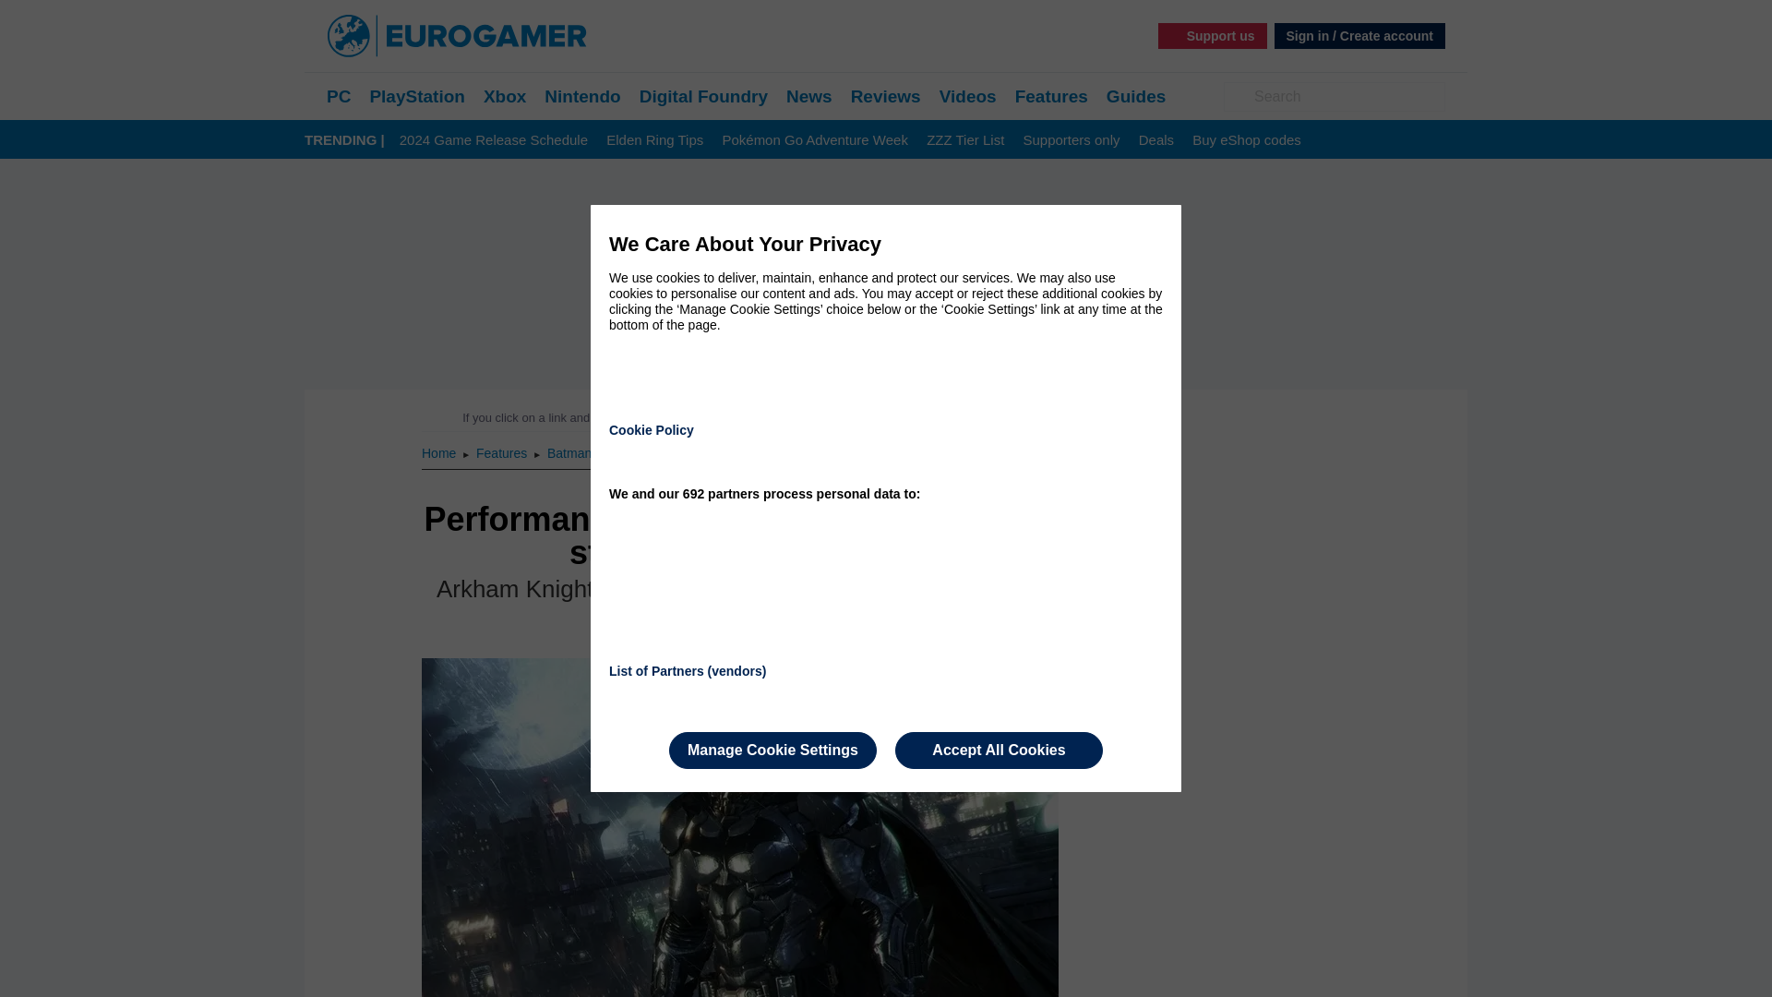 The image size is (1772, 997). I want to click on Deals, so click(1155, 140).